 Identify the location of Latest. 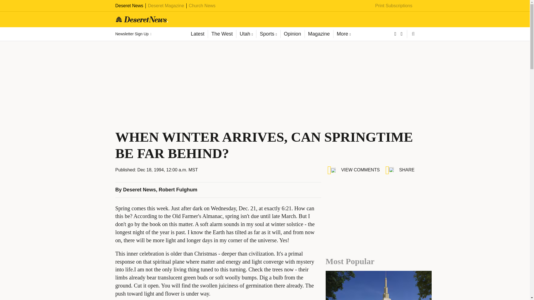
(197, 34).